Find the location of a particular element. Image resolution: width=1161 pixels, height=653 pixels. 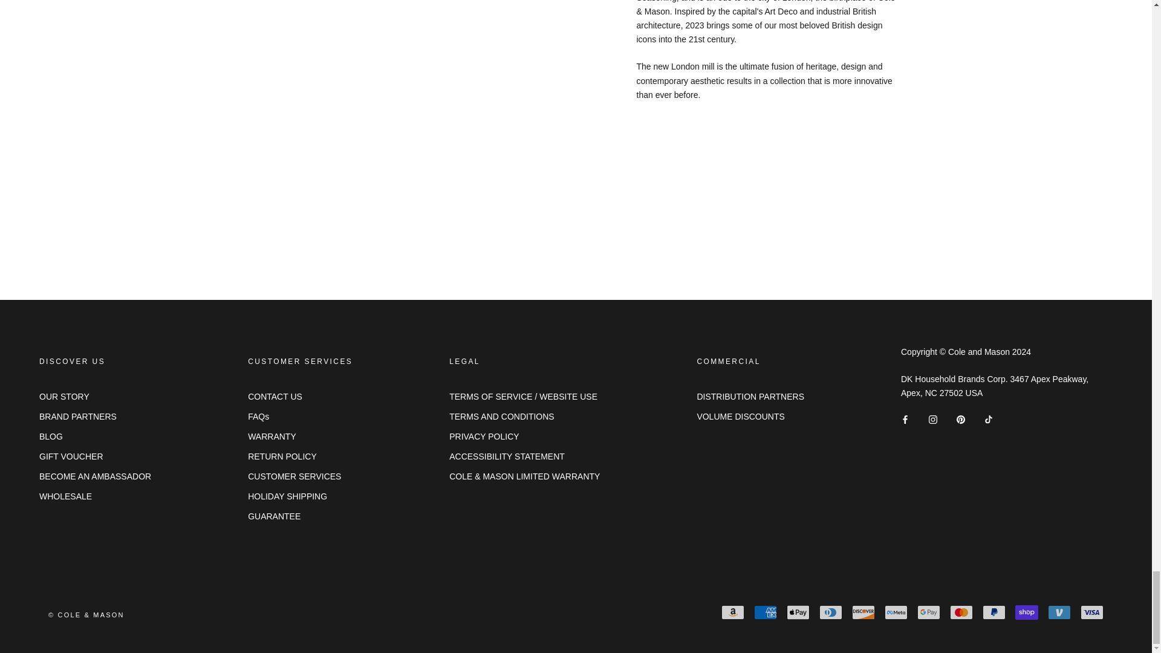

Visa is located at coordinates (1092, 612).